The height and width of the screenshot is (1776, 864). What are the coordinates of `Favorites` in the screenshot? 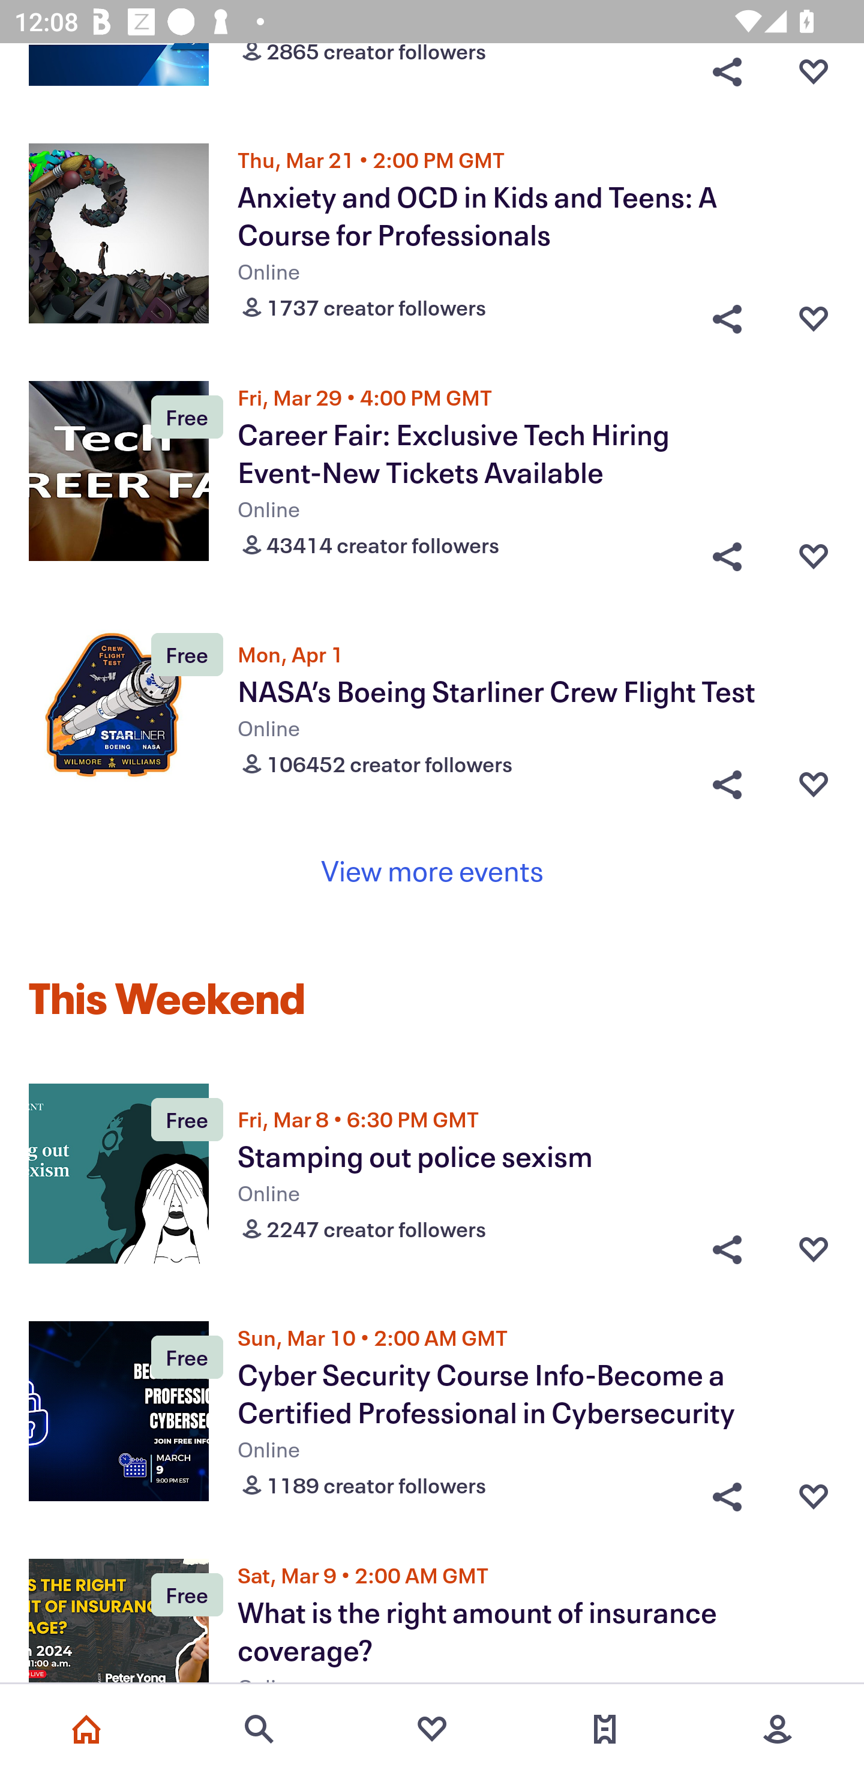 It's located at (432, 1729).